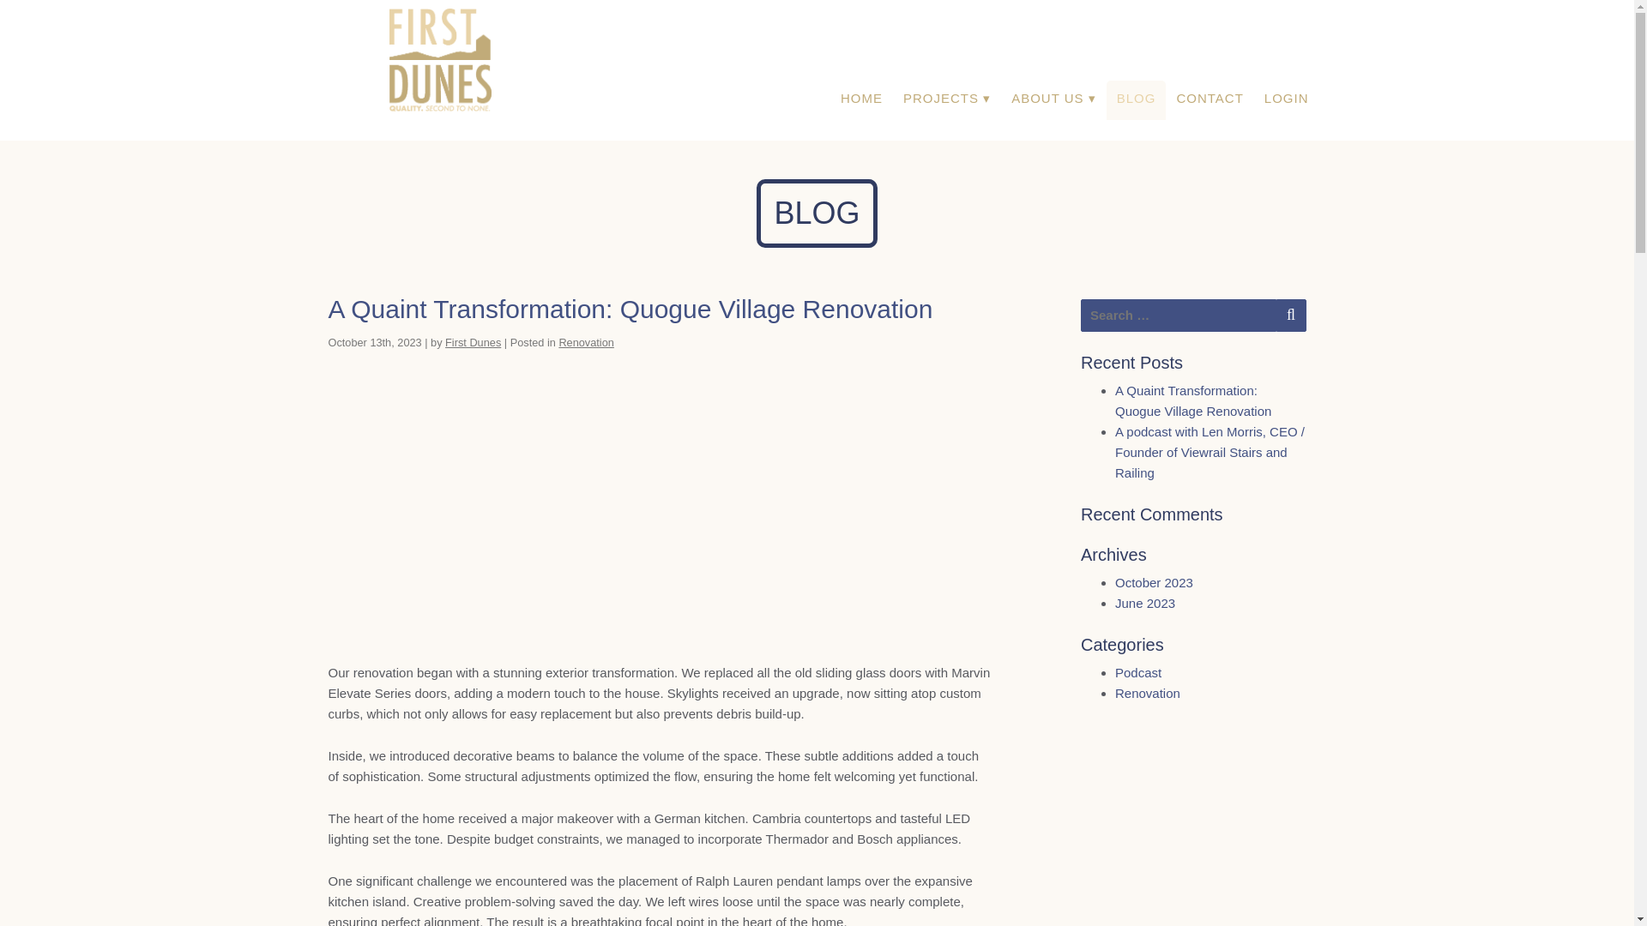 The height and width of the screenshot is (926, 1647). What do you see at coordinates (1153, 581) in the screenshot?
I see `October 2023` at bounding box center [1153, 581].